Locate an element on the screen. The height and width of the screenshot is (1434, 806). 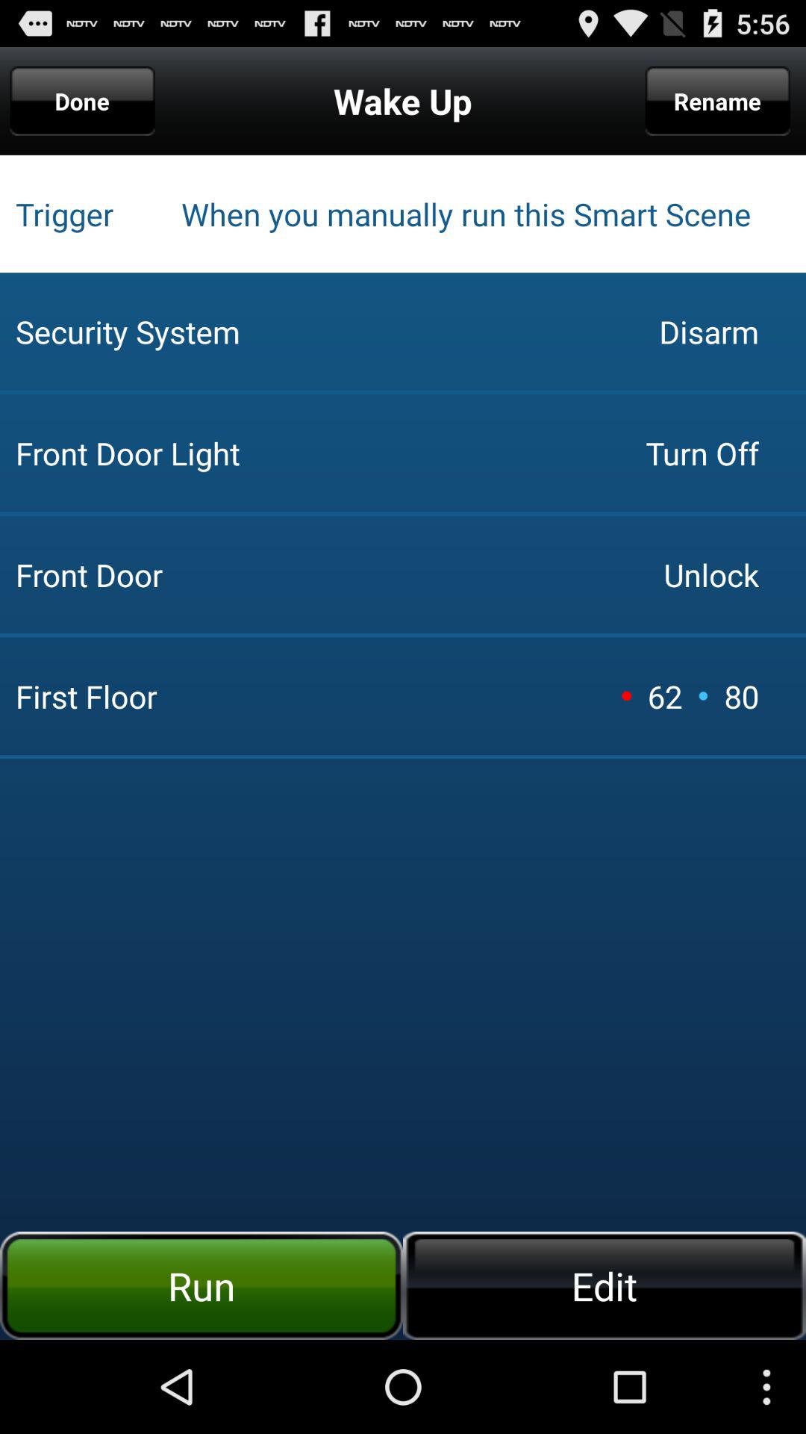
launch app to the right of wake up is located at coordinates (717, 101).